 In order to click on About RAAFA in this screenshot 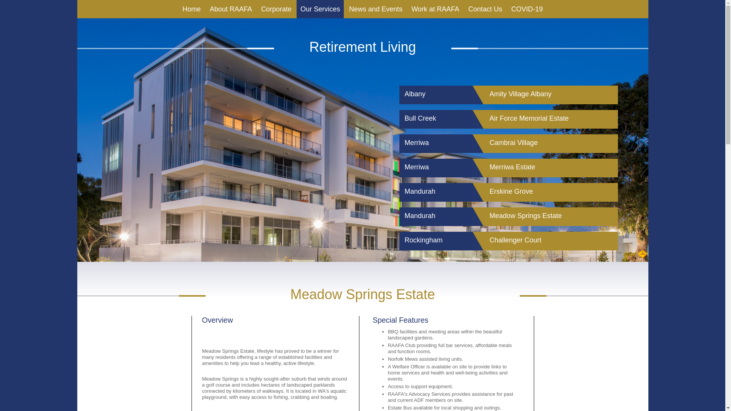, I will do `click(231, 9)`.